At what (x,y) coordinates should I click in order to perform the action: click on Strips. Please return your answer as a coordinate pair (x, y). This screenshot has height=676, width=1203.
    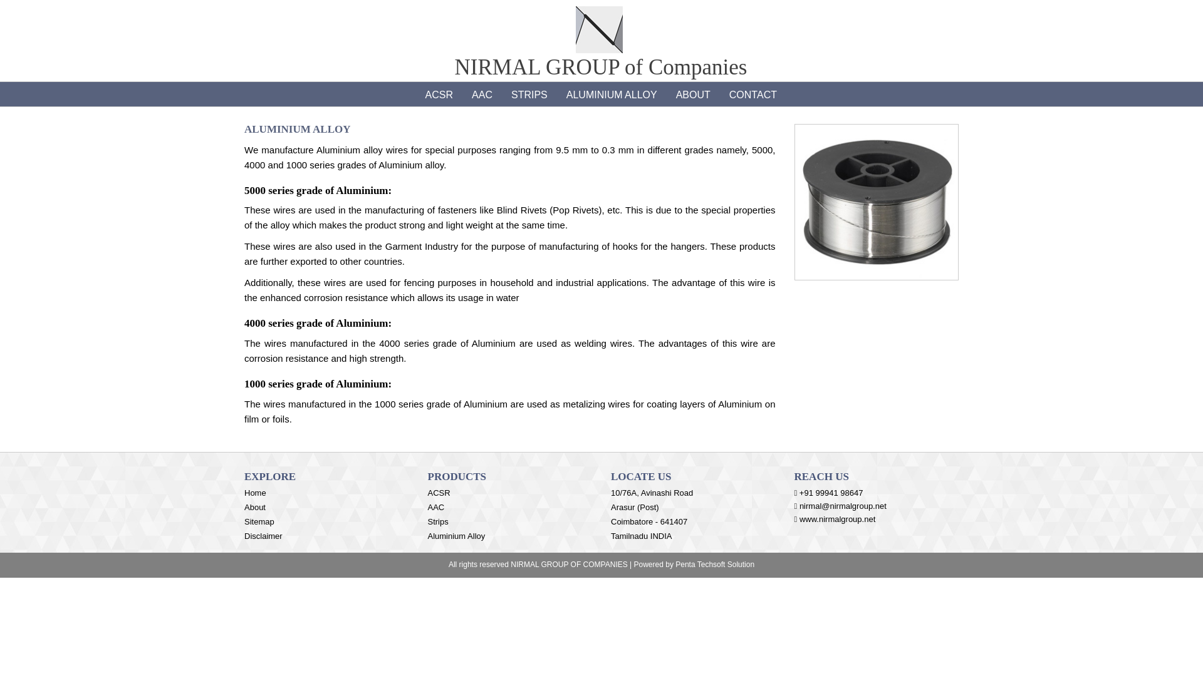
    Looking at the image, I should click on (437, 522).